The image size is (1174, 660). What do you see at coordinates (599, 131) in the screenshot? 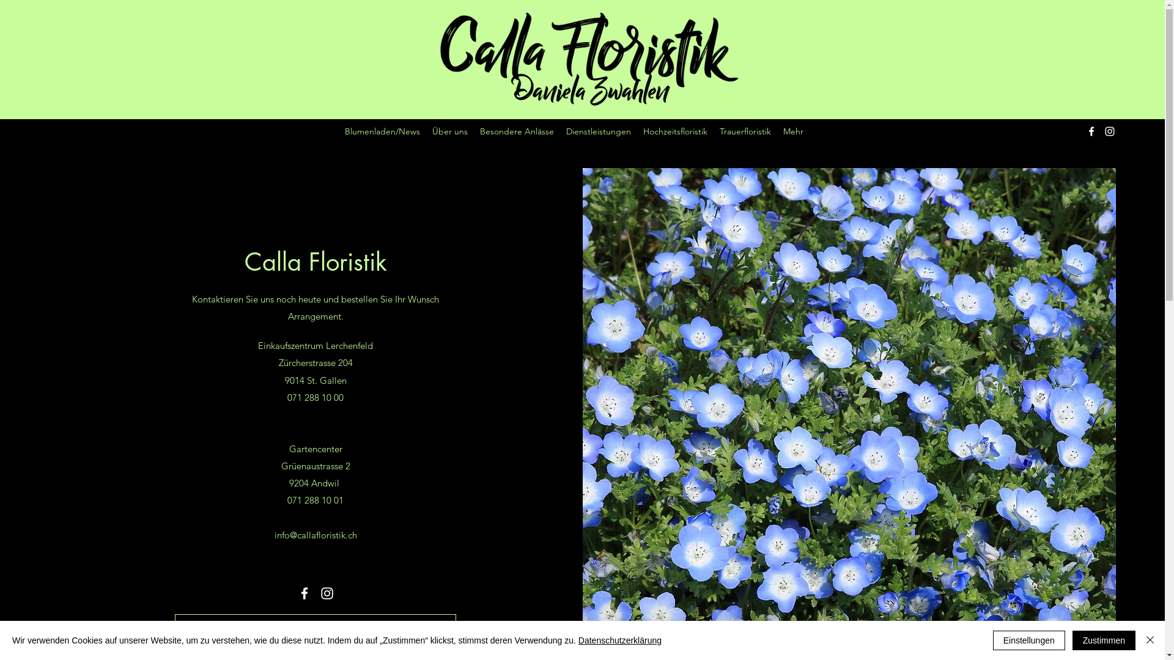
I see `Dienstleistungen` at bounding box center [599, 131].